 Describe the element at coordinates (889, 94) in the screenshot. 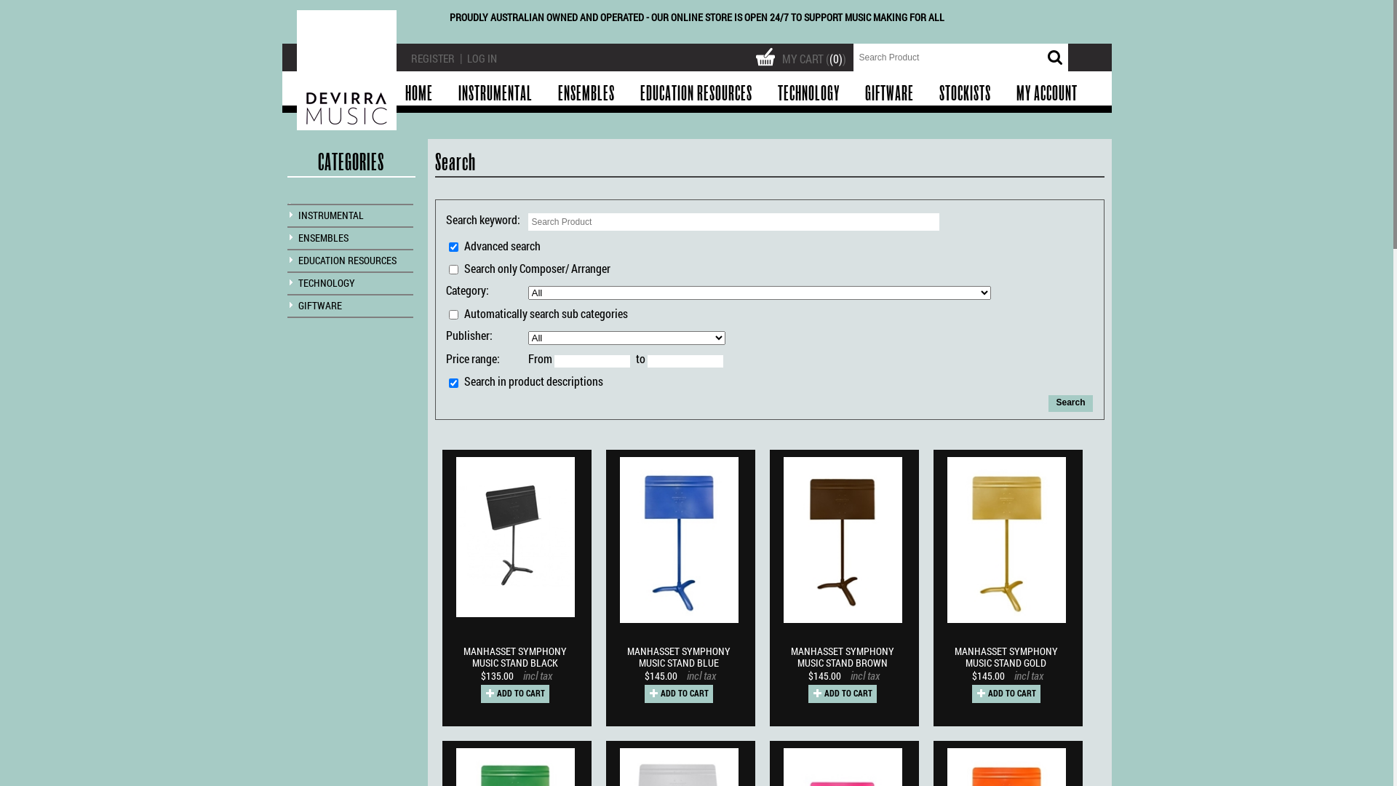

I see `GIFTWARE` at that location.